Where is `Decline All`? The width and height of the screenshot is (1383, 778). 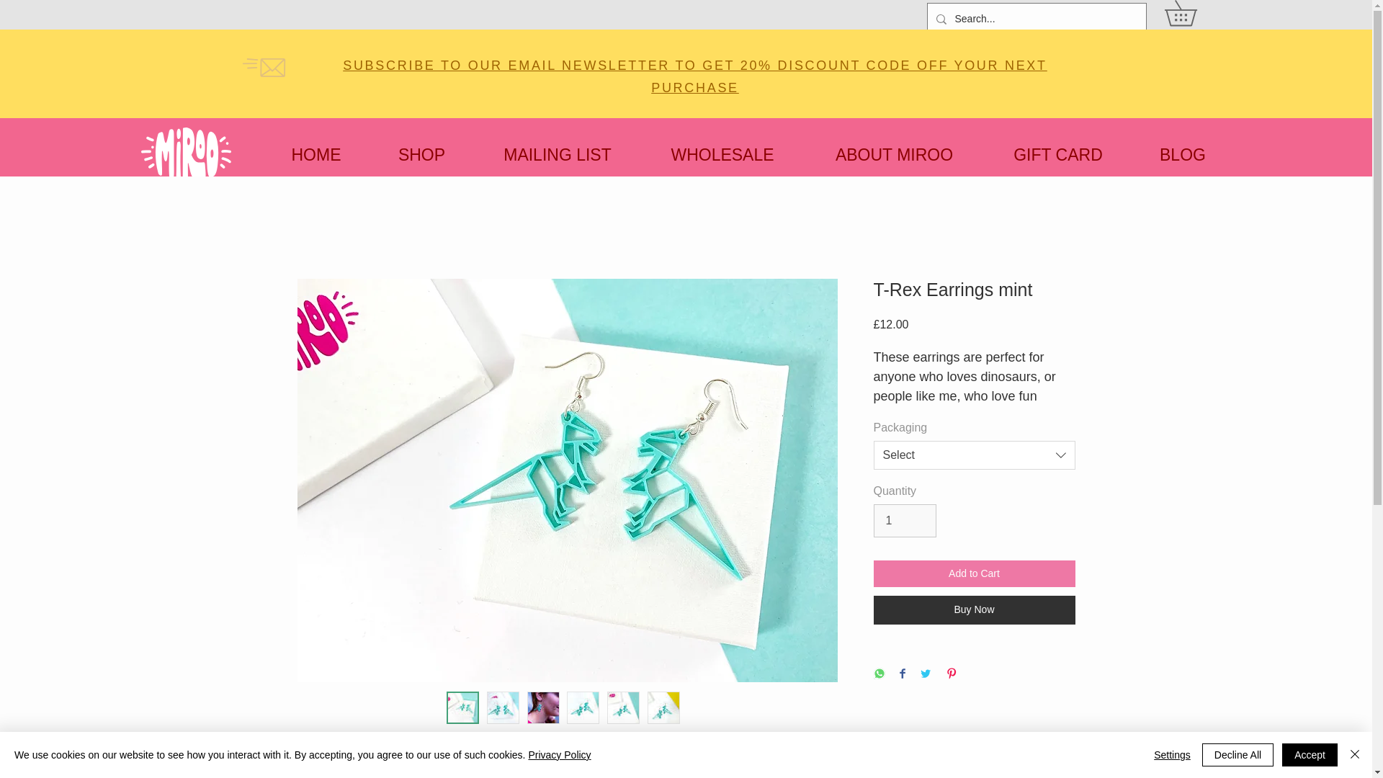
Decline All is located at coordinates (1237, 755).